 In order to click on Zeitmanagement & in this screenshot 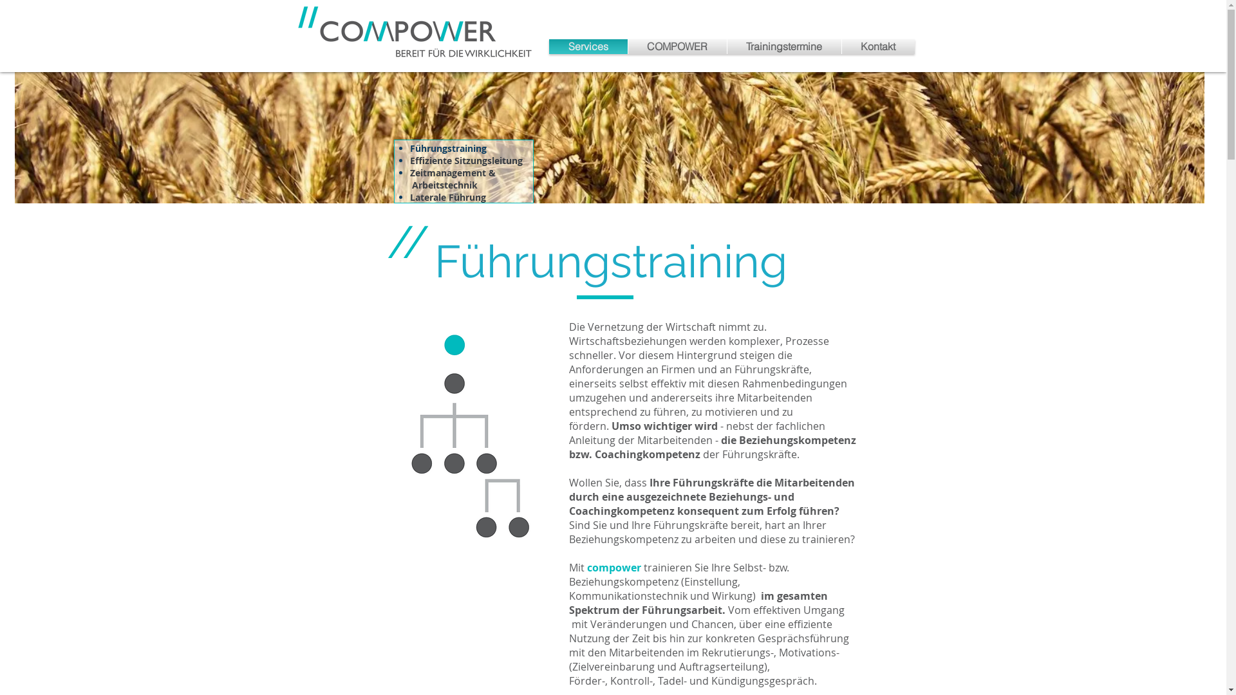, I will do `click(453, 172)`.